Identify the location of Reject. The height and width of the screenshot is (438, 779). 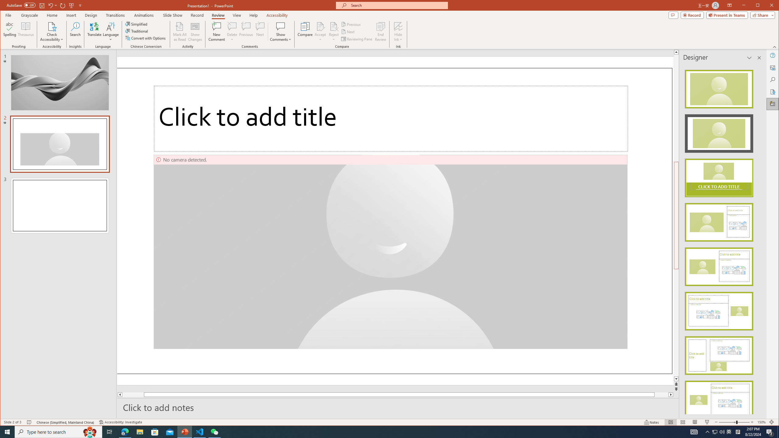
(334, 32).